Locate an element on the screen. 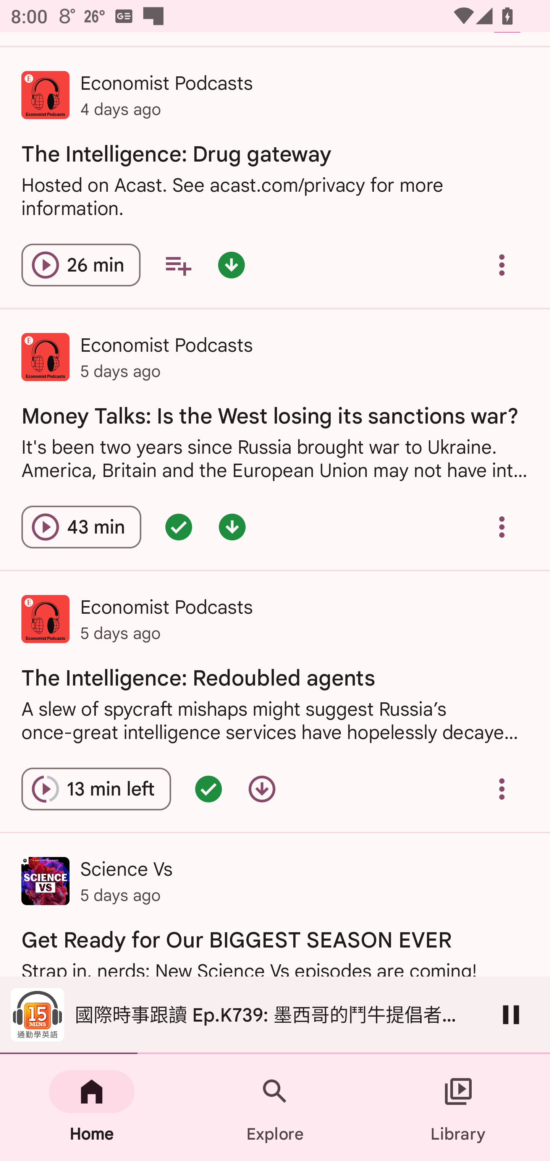  Episode downloaded - double tap for options is located at coordinates (232, 527).